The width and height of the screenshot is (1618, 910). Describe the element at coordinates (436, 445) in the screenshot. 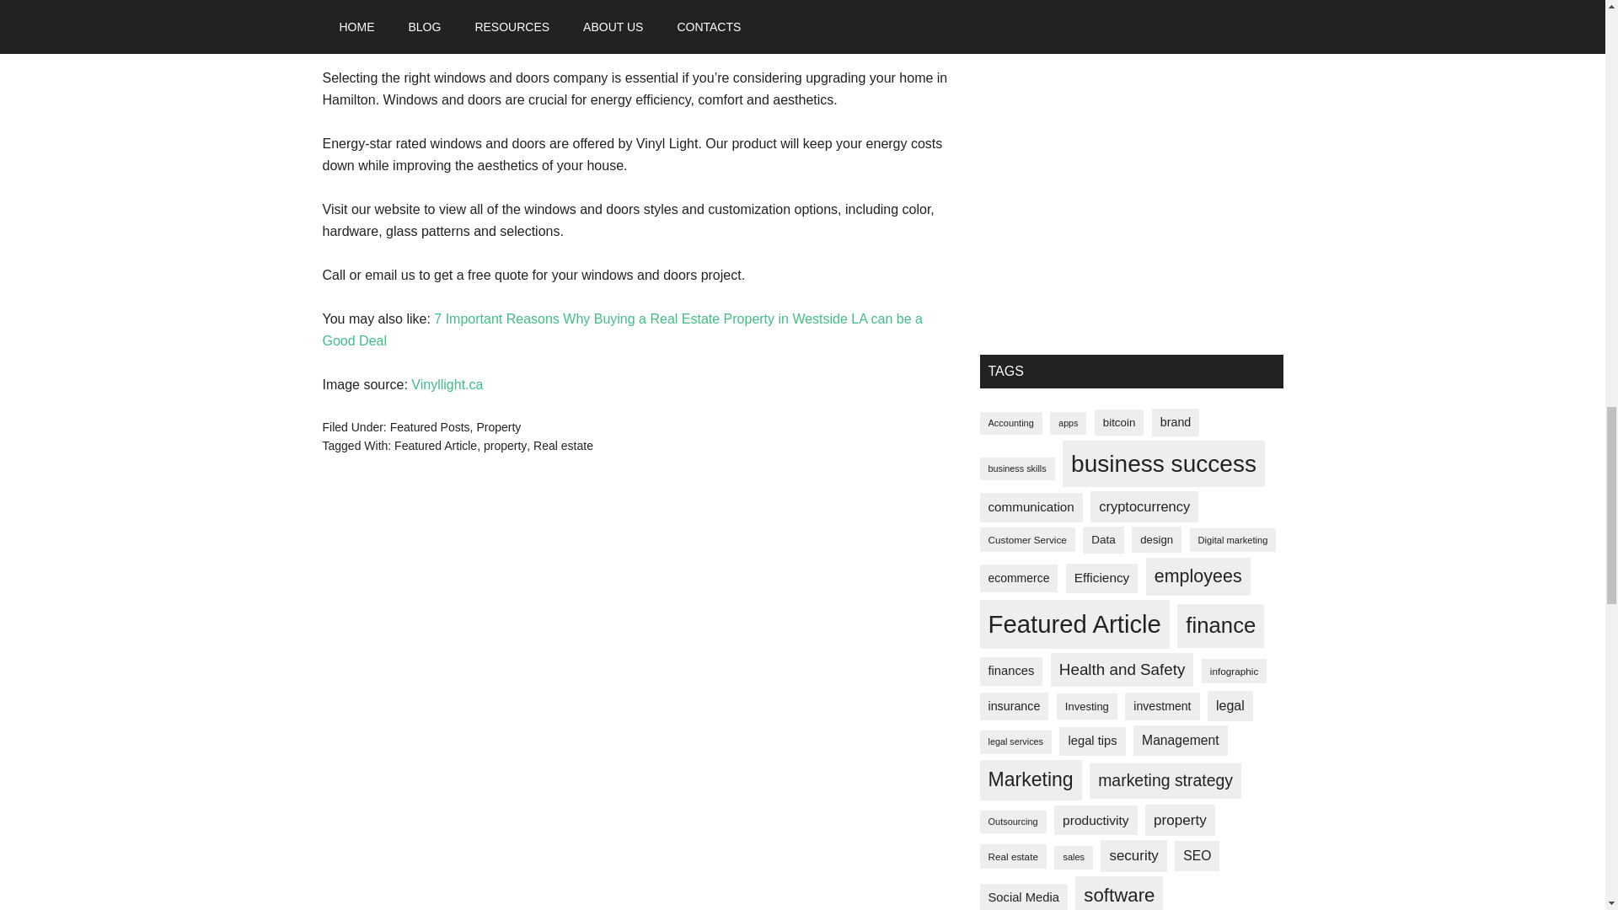

I see `Featured Article` at that location.